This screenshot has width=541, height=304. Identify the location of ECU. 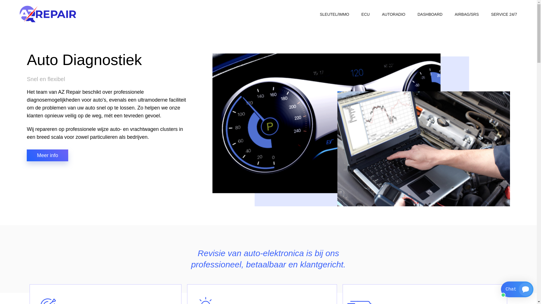
(366, 11).